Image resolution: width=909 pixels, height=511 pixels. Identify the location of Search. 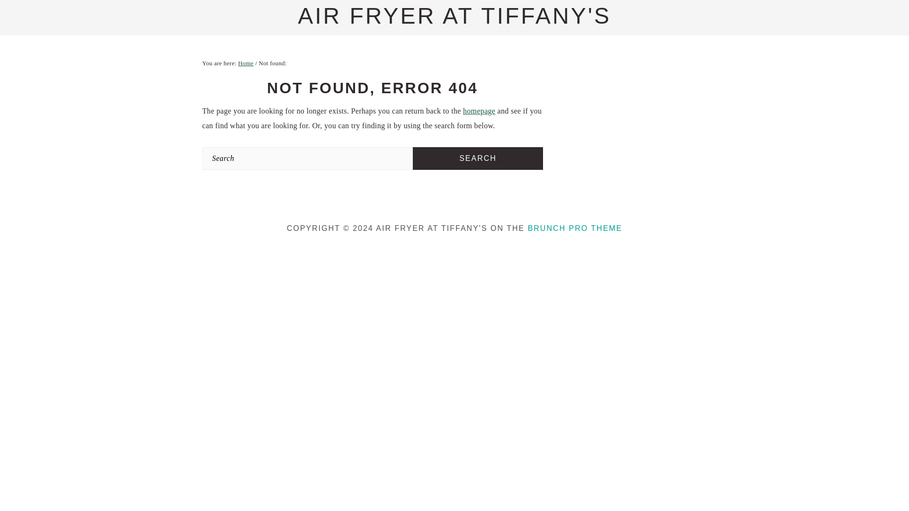
(477, 158).